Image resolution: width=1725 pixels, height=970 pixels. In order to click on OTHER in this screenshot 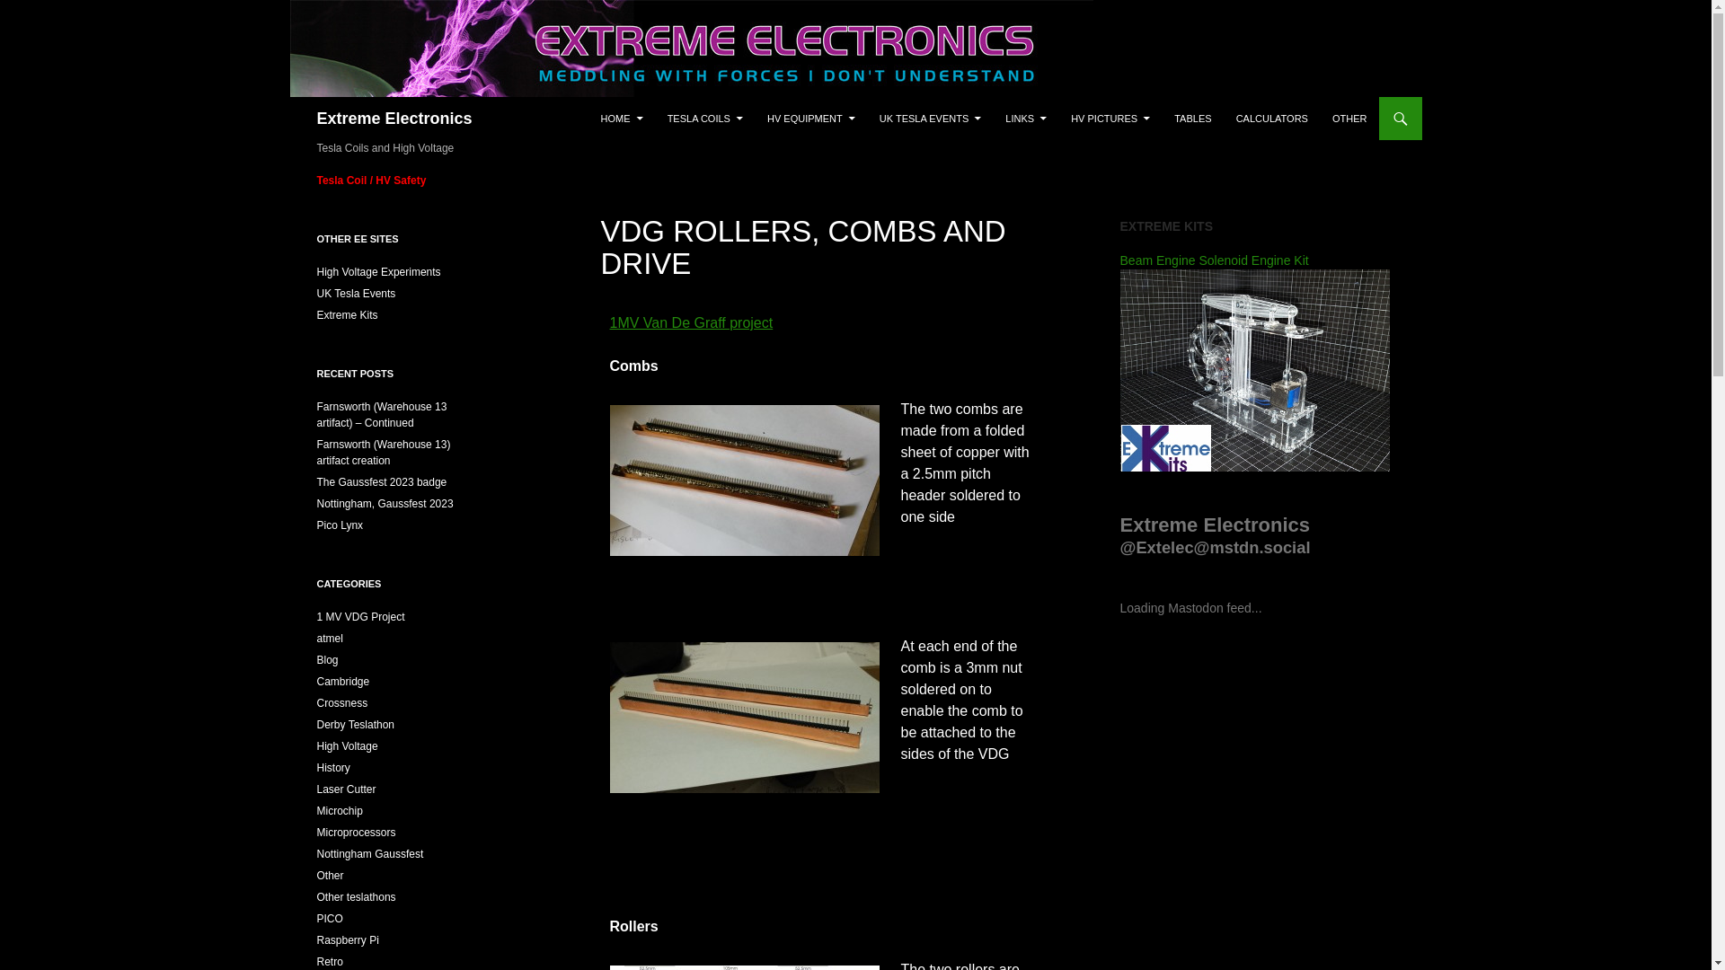, I will do `click(1349, 119)`.